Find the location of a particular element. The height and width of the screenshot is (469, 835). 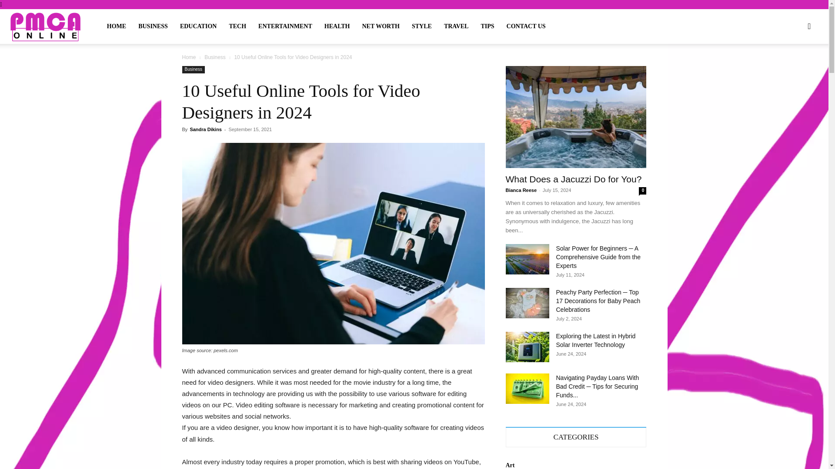

ENTERTAINMENT is located at coordinates (285, 26).